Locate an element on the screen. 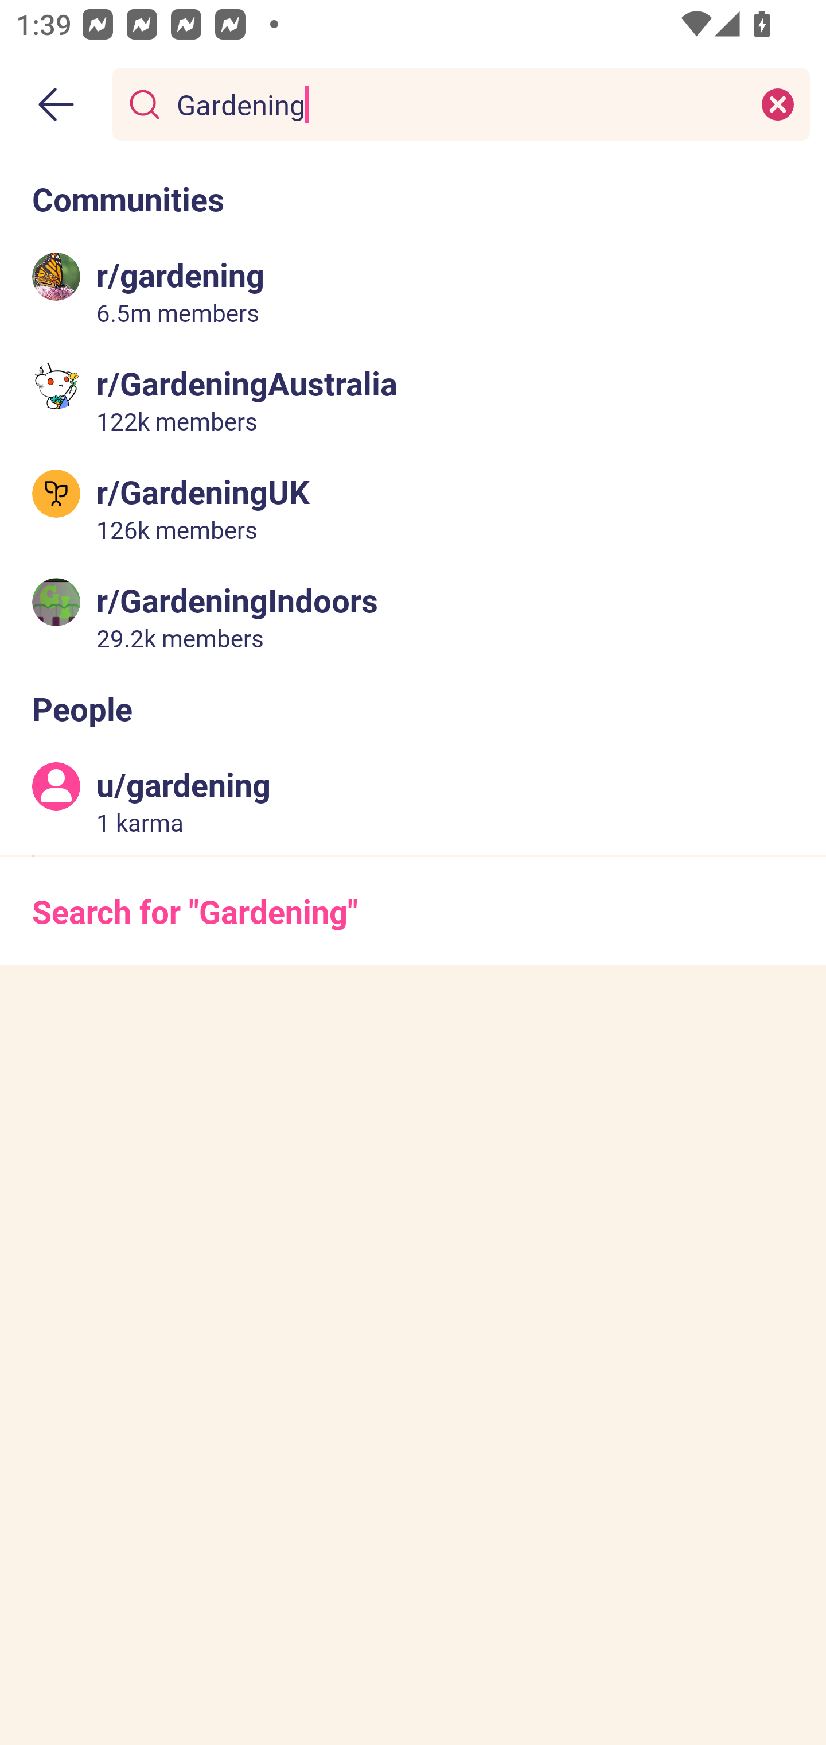  Back is located at coordinates (56, 104).